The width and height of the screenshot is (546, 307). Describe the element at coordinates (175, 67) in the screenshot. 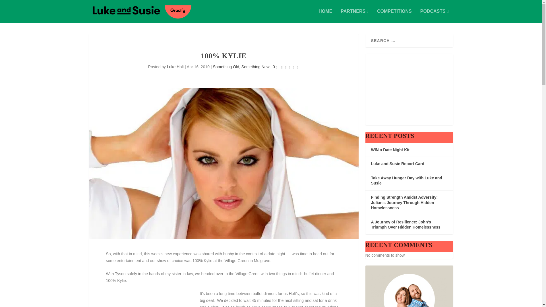

I see `Luke Holt` at that location.